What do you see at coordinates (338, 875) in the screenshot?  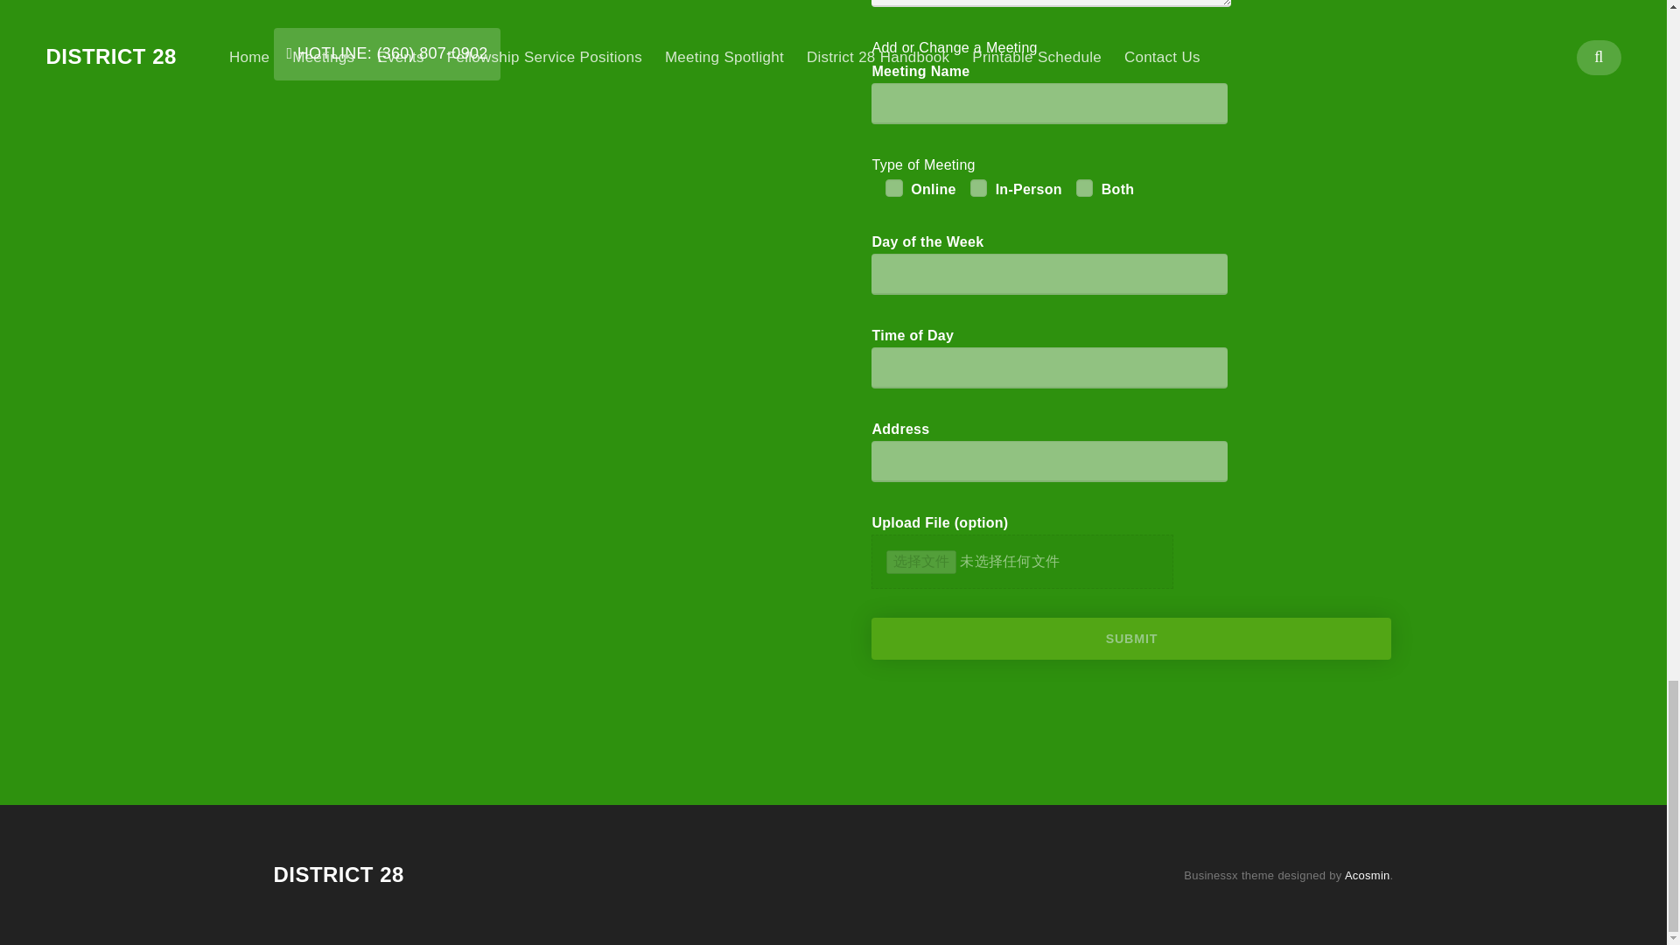 I see `DISTRICT 28` at bounding box center [338, 875].